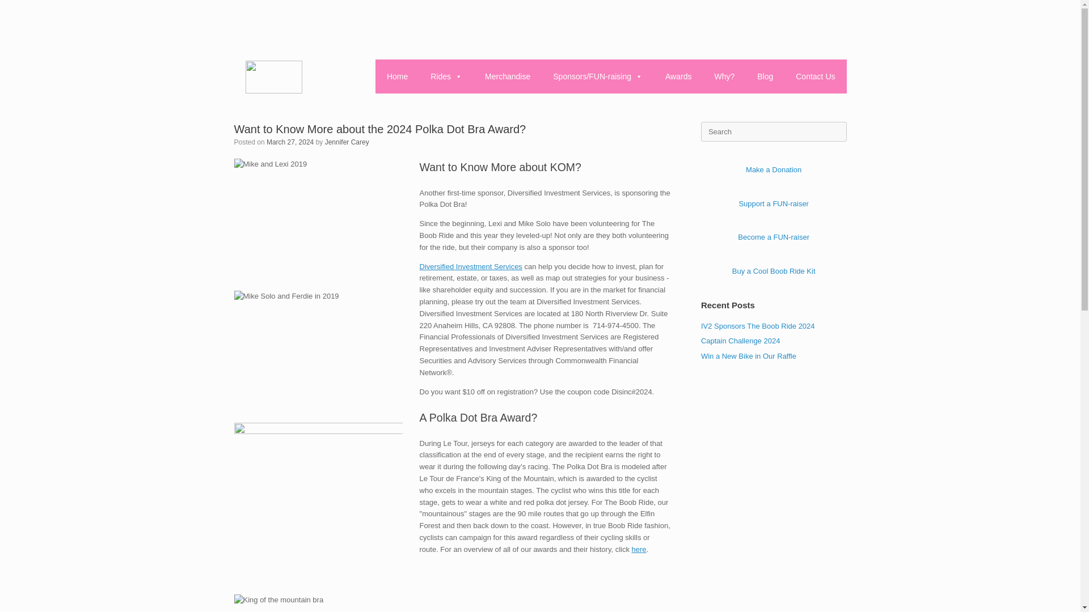 The width and height of the screenshot is (1089, 612). Describe the element at coordinates (639, 550) in the screenshot. I see `here` at that location.